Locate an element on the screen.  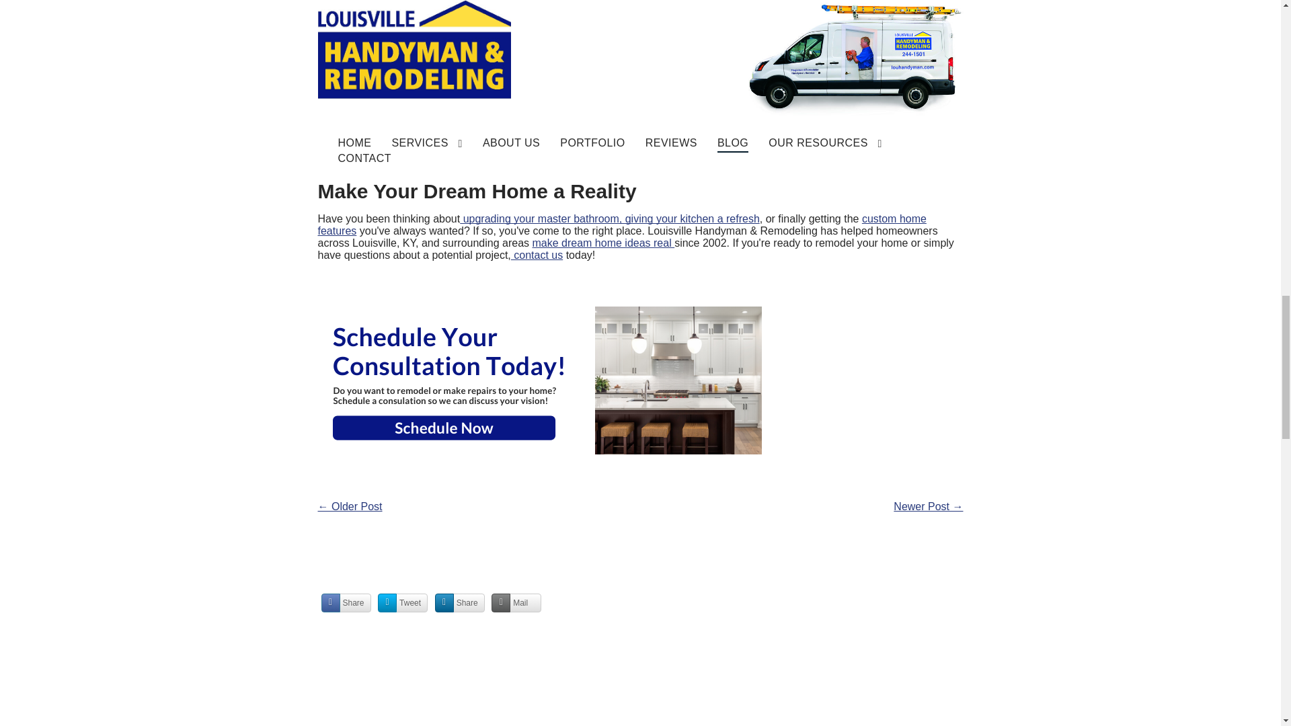
custom home features is located at coordinates (621, 225).